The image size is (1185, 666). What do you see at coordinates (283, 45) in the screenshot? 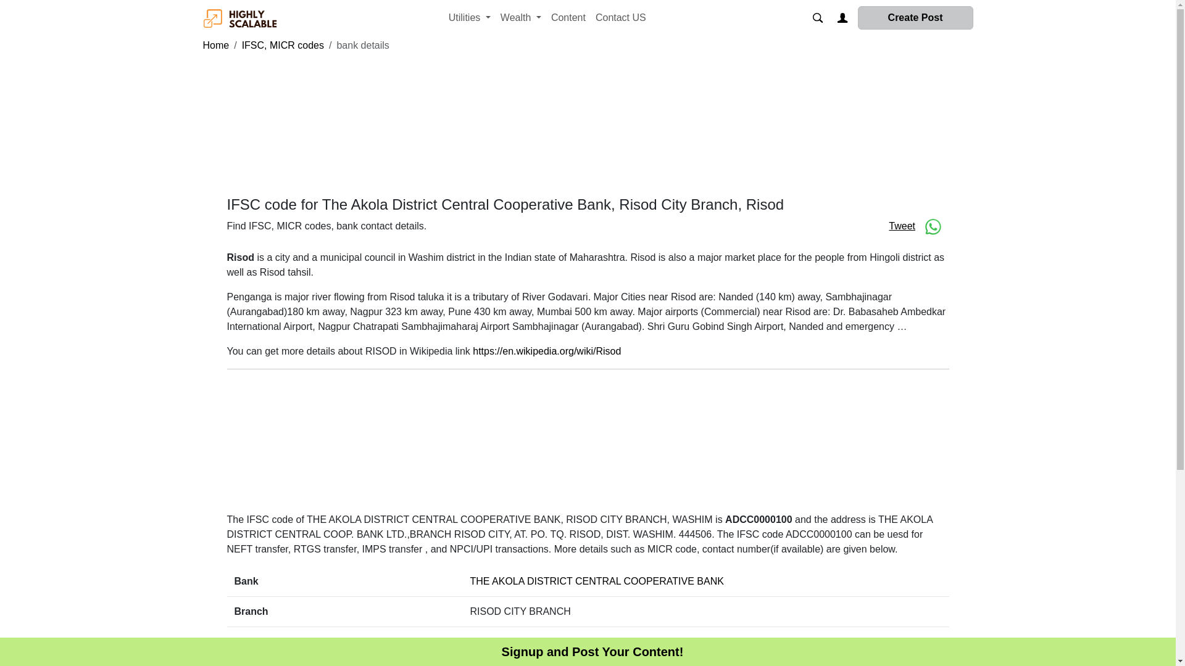
I see `IFSC, MICR codes` at bounding box center [283, 45].